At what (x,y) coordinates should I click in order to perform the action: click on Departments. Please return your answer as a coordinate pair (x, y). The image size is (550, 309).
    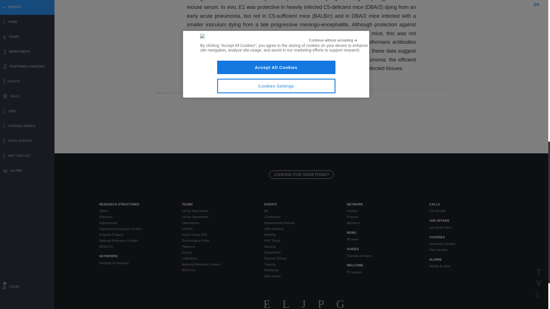
    Looking at the image, I should click on (136, 223).